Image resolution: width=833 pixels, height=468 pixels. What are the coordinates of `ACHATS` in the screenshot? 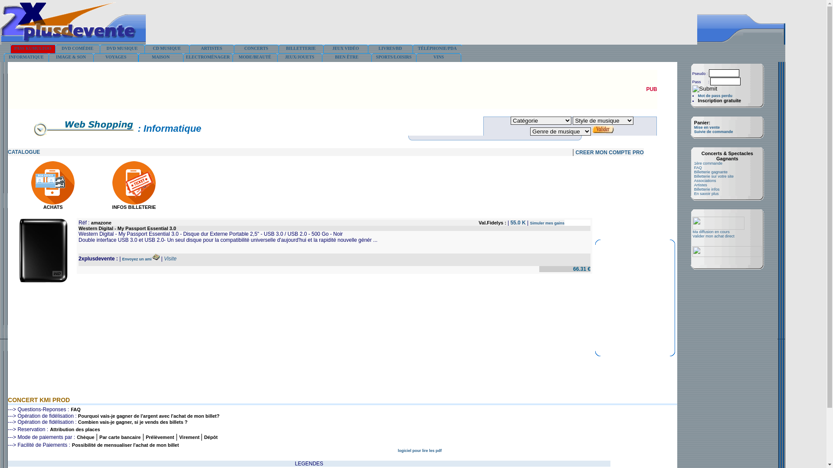 It's located at (53, 205).